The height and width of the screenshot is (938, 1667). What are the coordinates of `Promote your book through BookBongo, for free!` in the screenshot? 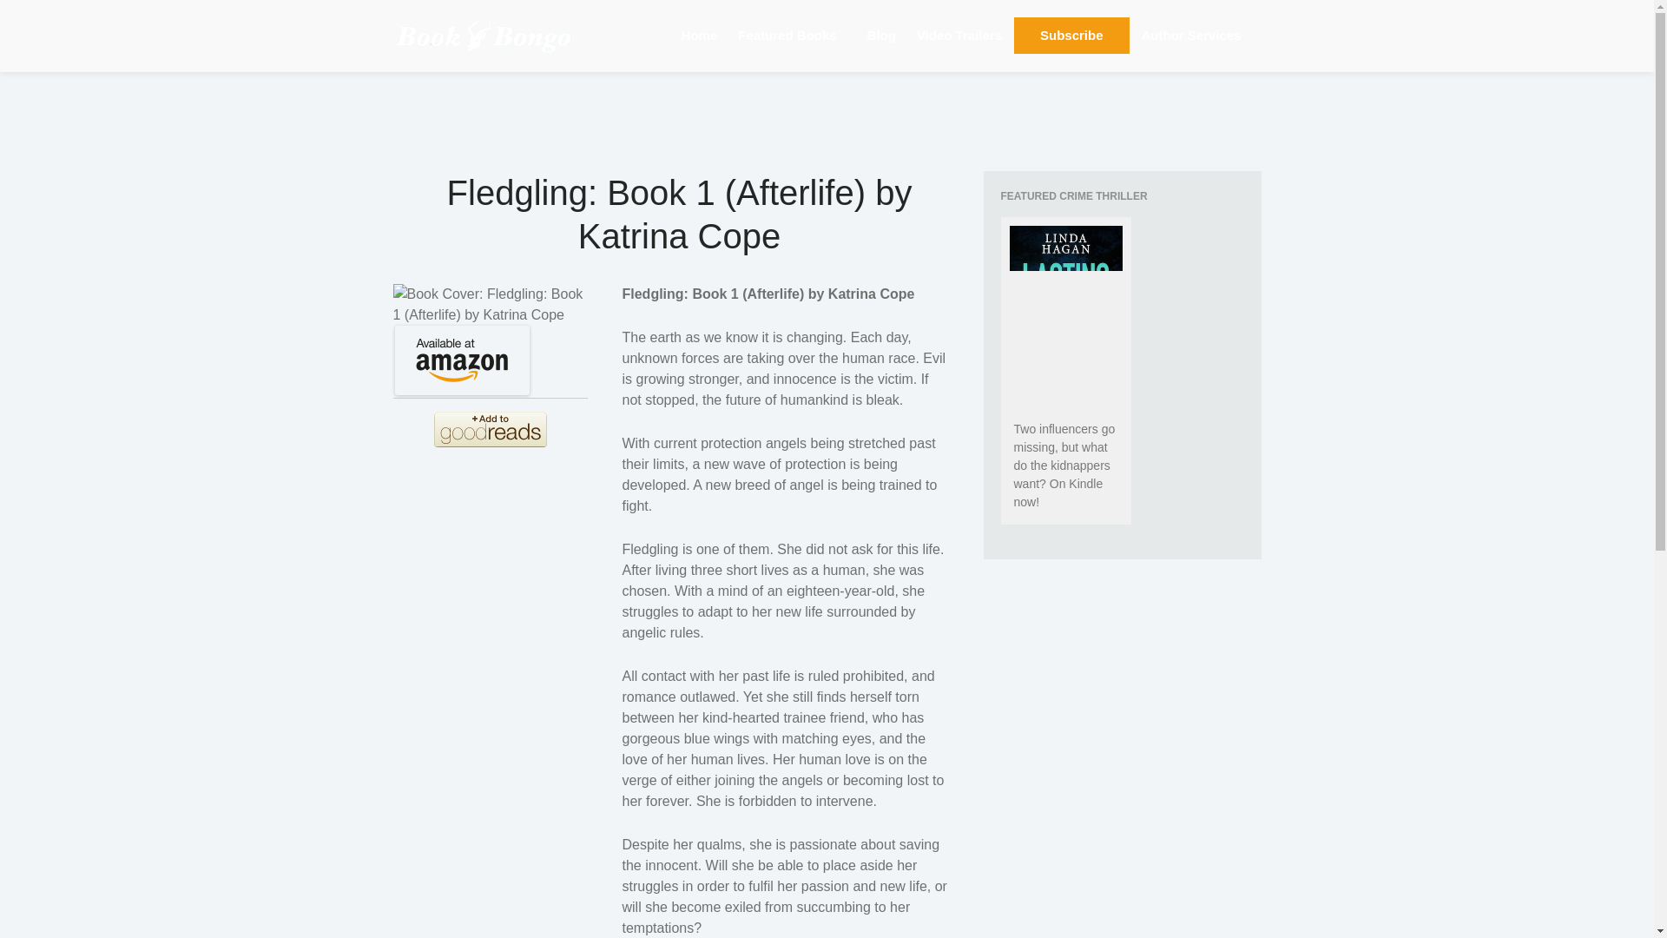 It's located at (1196, 36).